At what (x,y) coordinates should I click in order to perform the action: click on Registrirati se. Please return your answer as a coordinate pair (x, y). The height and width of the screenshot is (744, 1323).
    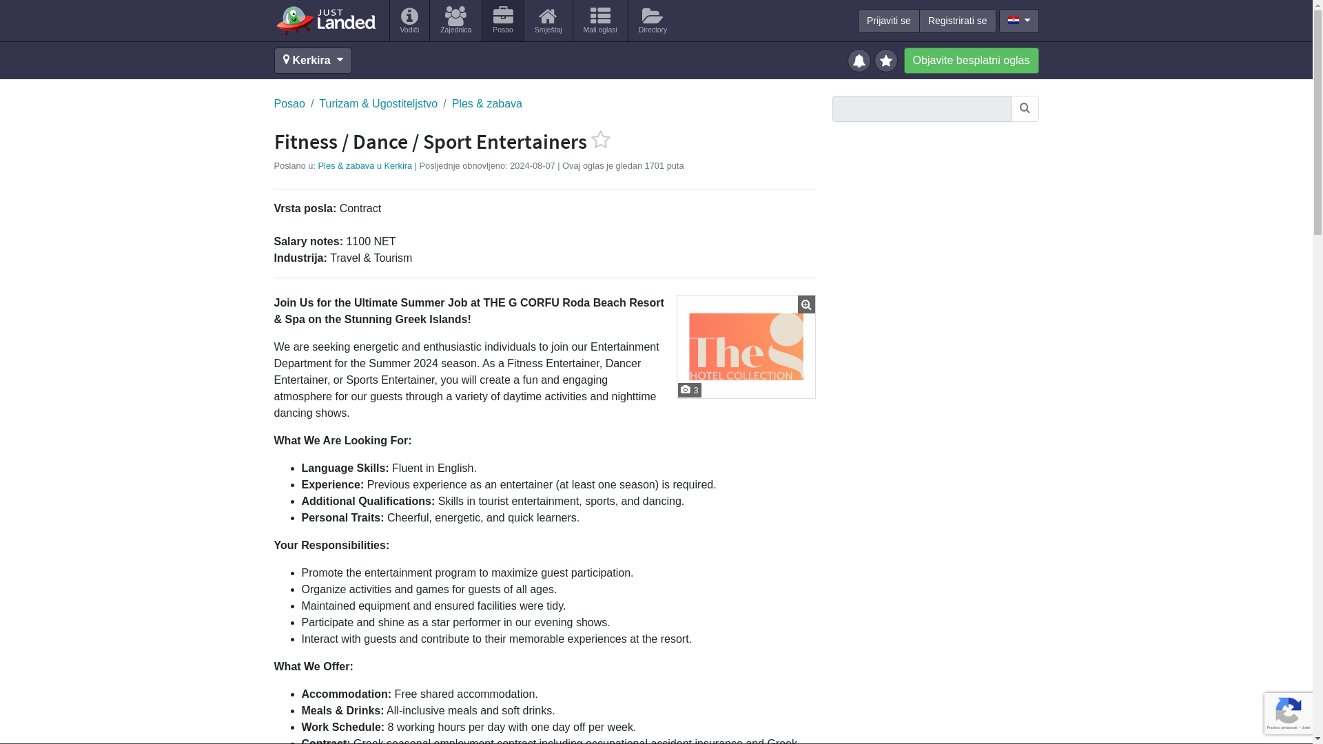
    Looking at the image, I should click on (958, 21).